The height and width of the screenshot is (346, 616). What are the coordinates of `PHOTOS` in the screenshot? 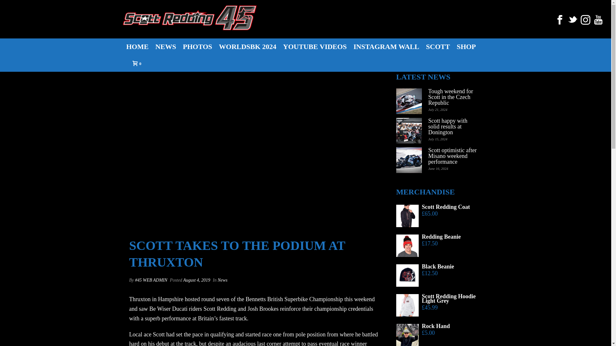 It's located at (197, 46).